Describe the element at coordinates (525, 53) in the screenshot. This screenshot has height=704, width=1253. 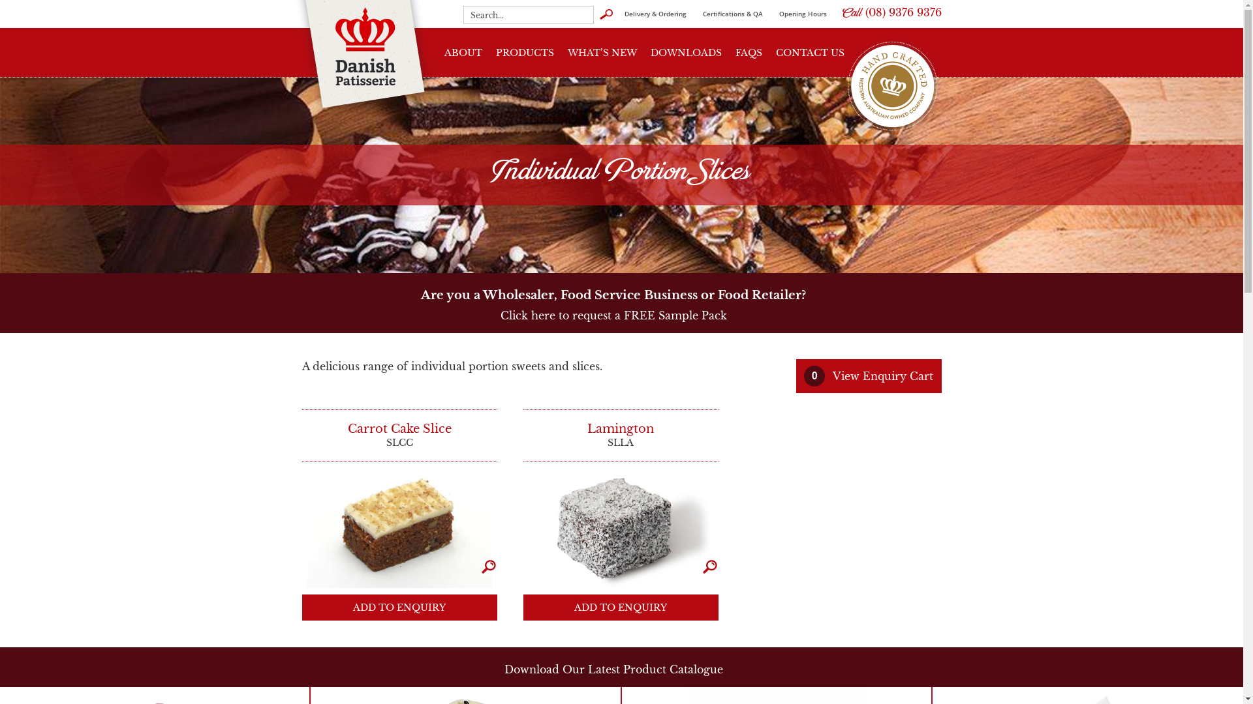
I see `PRODUCTS` at that location.